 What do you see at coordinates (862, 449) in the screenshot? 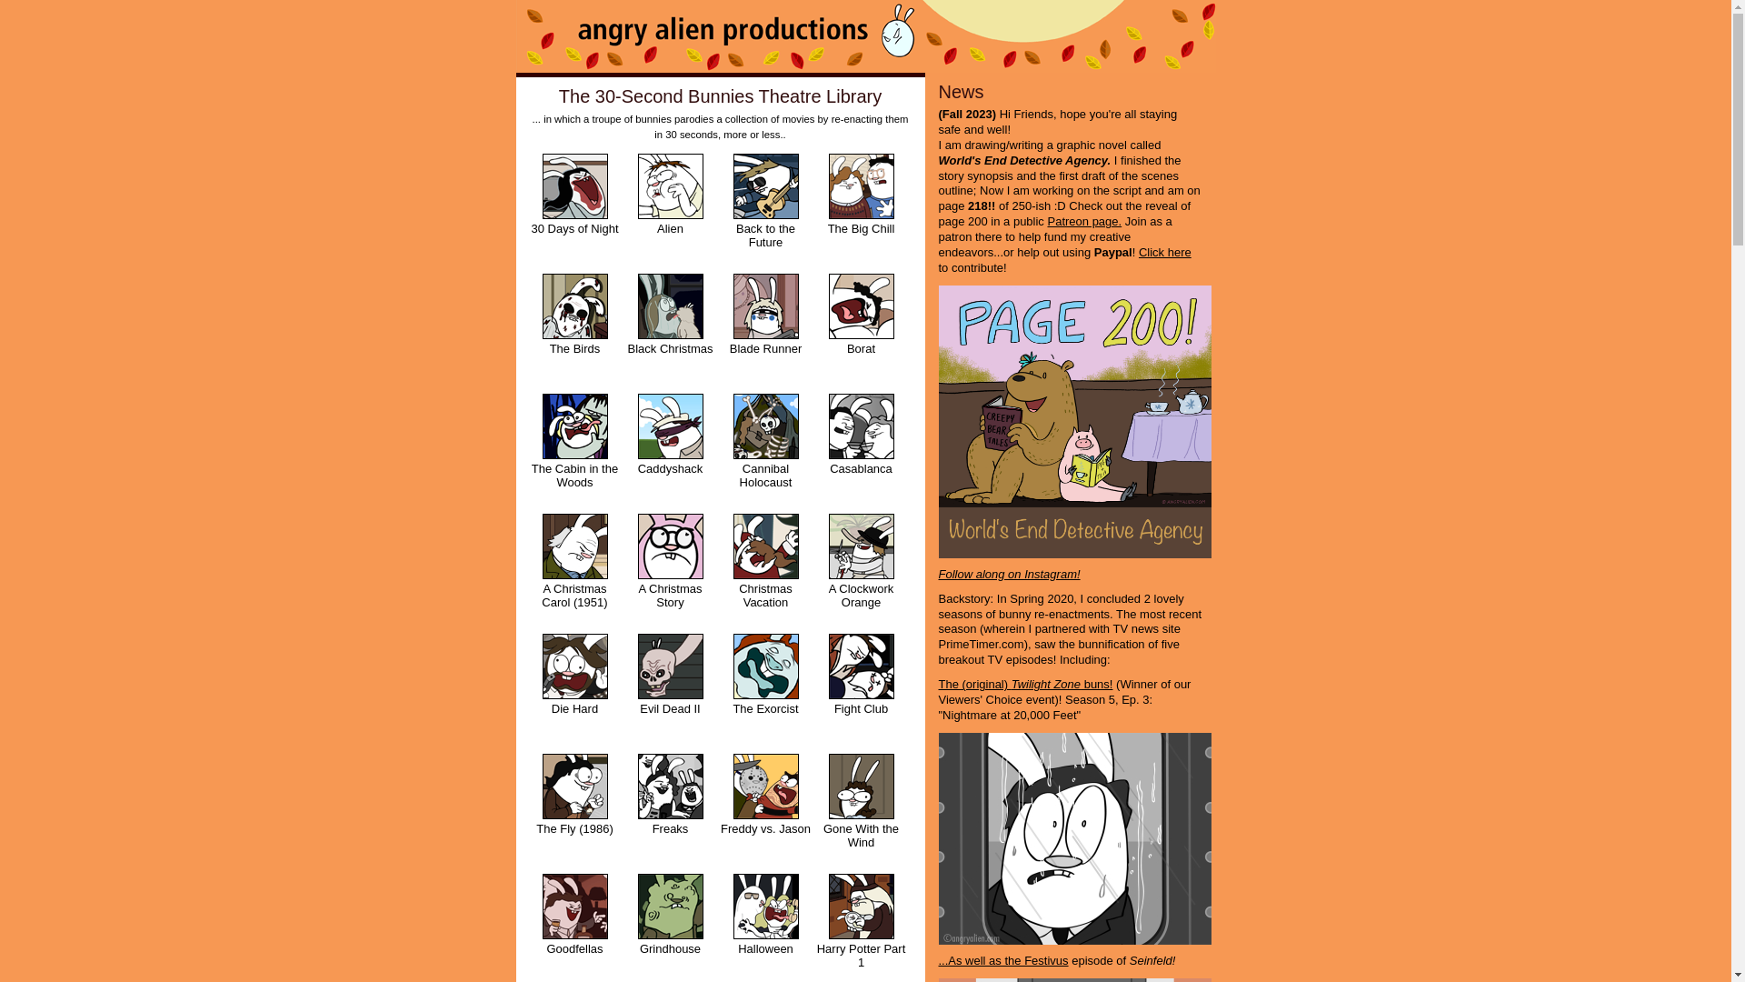
I see `Casablanca` at bounding box center [862, 449].